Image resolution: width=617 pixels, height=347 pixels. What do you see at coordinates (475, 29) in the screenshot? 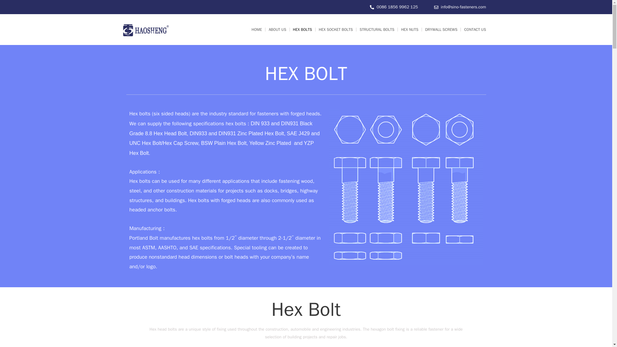
I see `CONTACT US` at bounding box center [475, 29].